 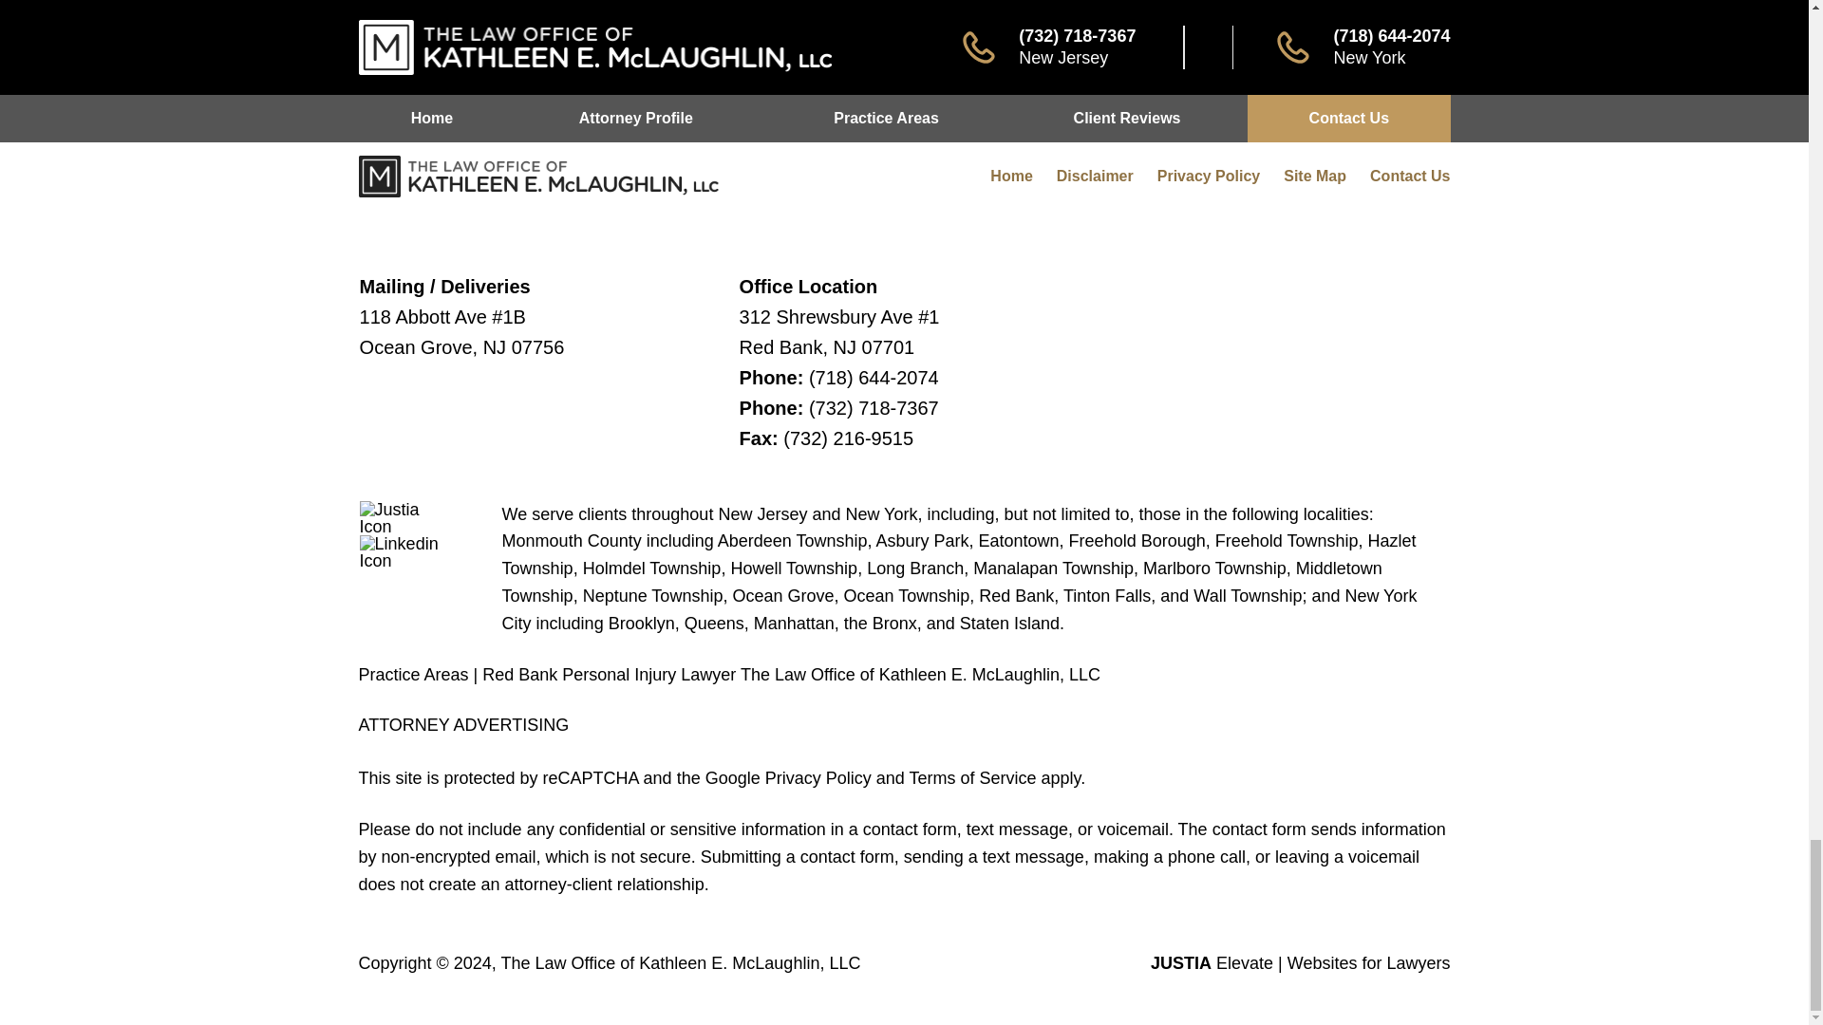 What do you see at coordinates (1409, 177) in the screenshot?
I see `Contact Us` at bounding box center [1409, 177].